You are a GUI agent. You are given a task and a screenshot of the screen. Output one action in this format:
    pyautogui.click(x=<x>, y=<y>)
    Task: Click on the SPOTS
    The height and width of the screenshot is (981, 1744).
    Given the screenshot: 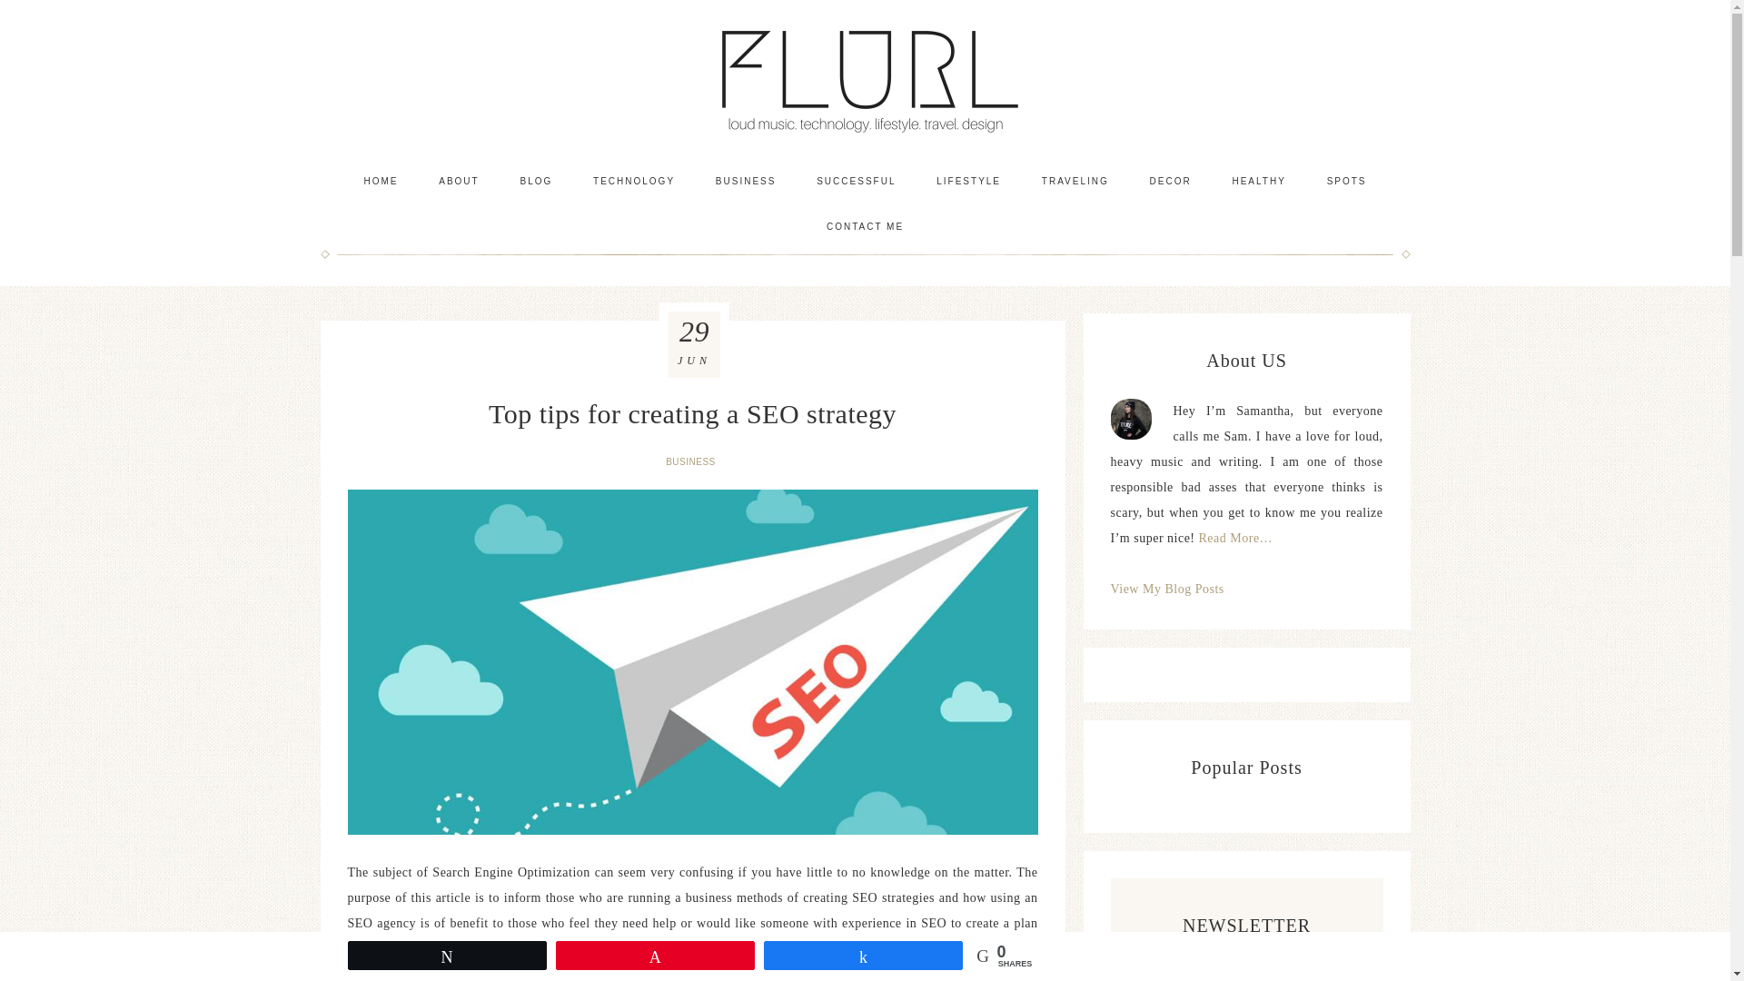 What is the action you would take?
    pyautogui.click(x=1346, y=181)
    